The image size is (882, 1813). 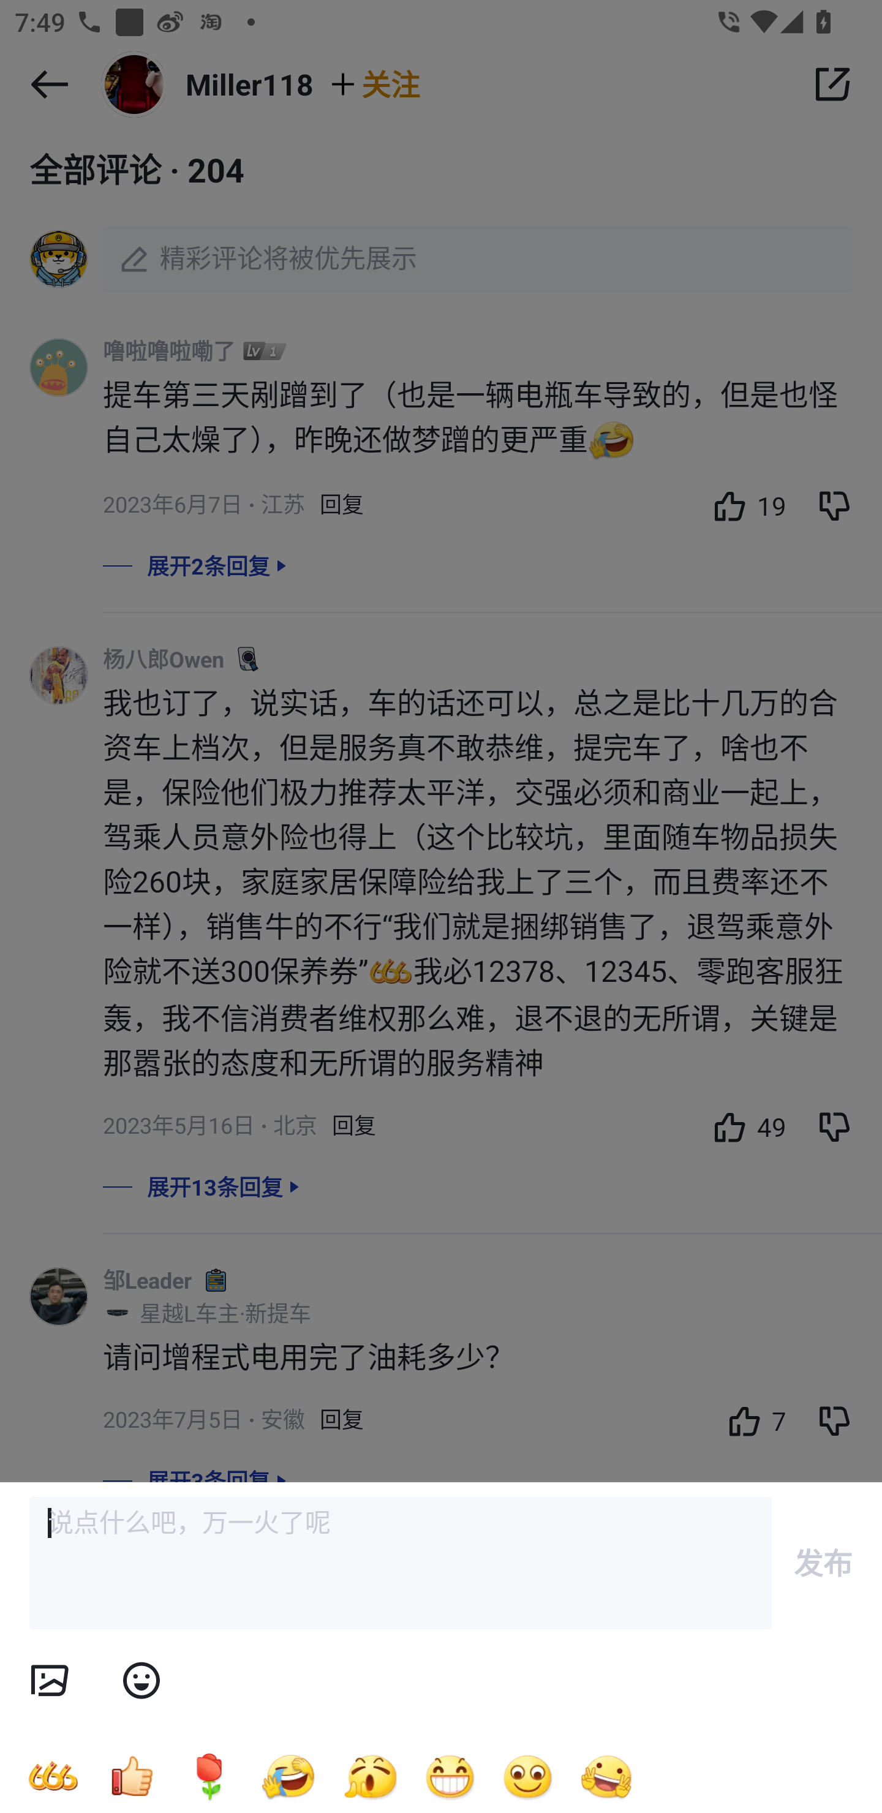 What do you see at coordinates (288, 1776) in the screenshot?
I see `[我想静静]` at bounding box center [288, 1776].